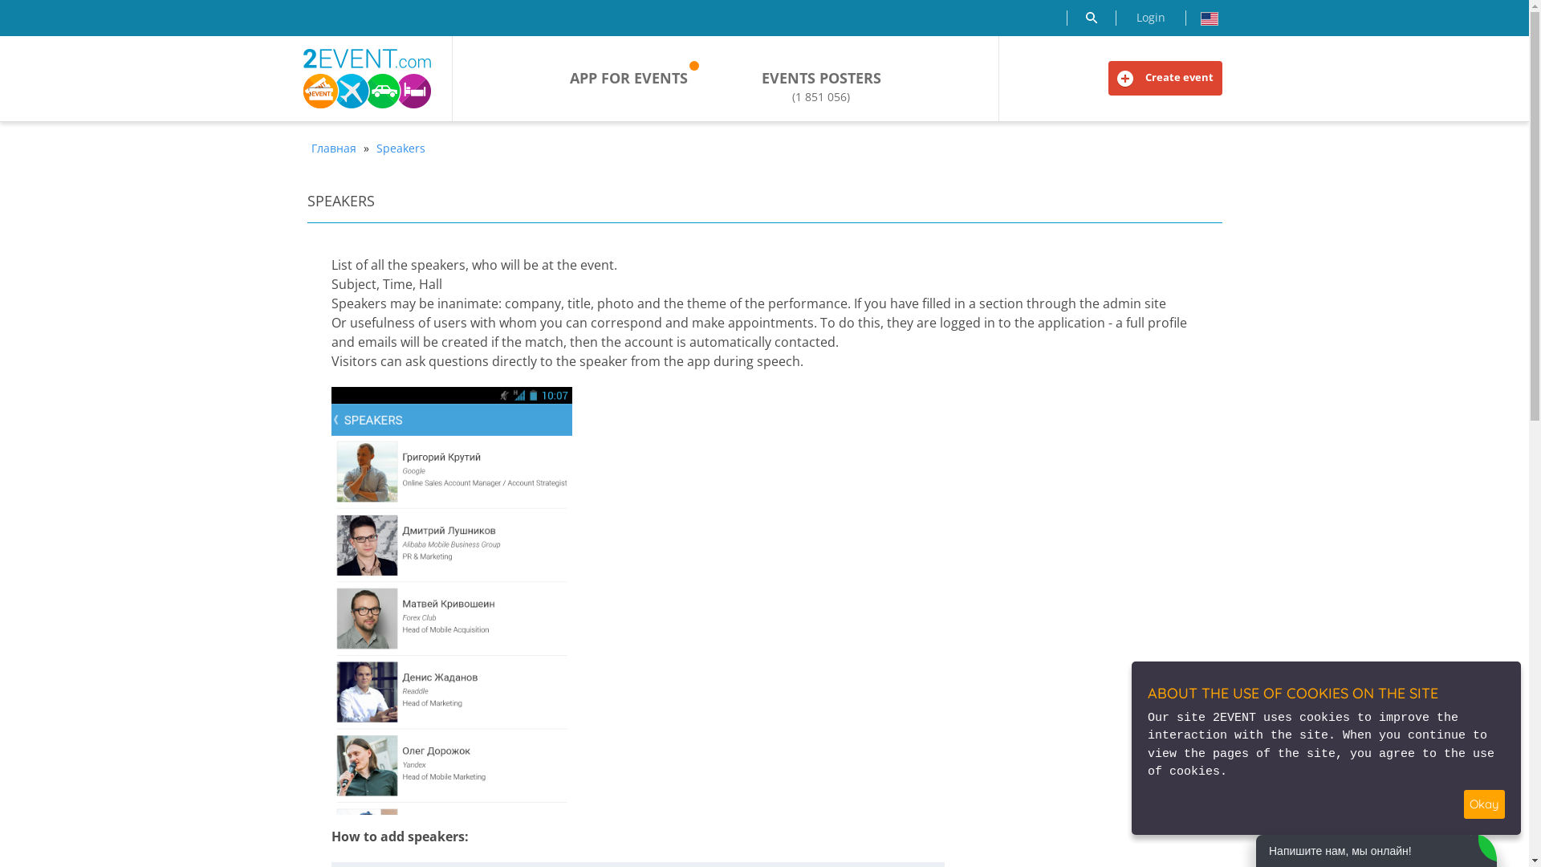  I want to click on EVENTS POSTERS
(1 851 056), so click(822, 87).